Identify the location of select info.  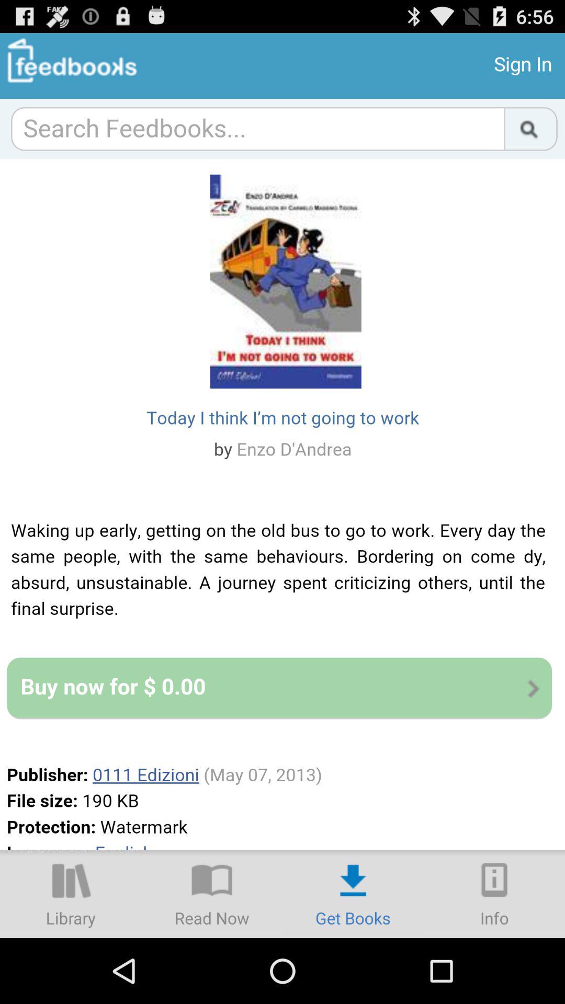
(494, 894).